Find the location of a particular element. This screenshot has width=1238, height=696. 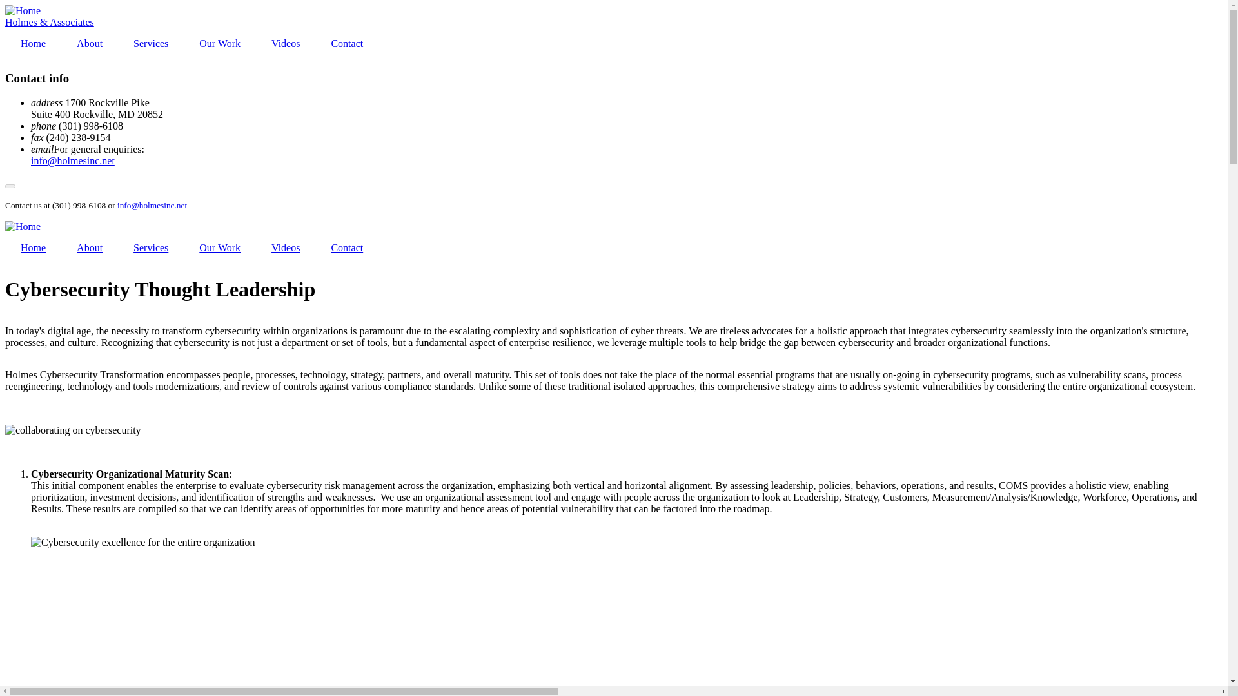

Our Work is located at coordinates (219, 44).